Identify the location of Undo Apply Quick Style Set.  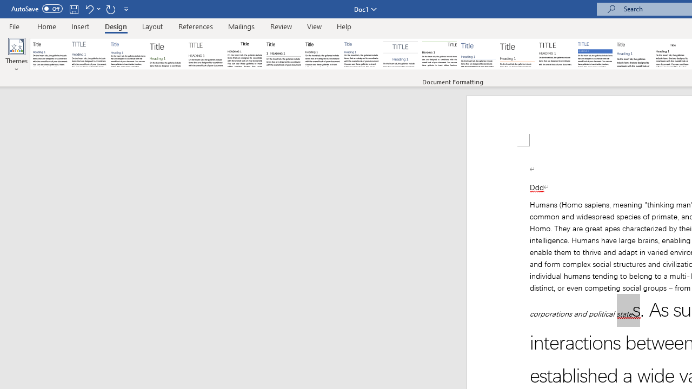
(89, 9).